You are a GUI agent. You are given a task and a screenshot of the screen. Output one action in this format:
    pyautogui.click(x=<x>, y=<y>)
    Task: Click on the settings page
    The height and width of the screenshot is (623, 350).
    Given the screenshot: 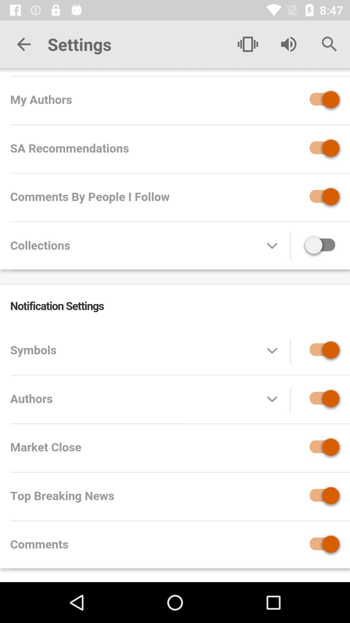 What is the action you would take?
    pyautogui.click(x=175, y=325)
    